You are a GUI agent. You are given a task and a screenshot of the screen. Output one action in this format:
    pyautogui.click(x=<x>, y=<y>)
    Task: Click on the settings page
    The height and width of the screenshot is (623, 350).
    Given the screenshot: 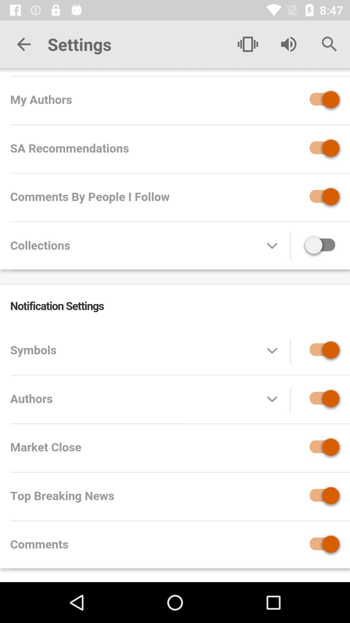 What is the action you would take?
    pyautogui.click(x=175, y=325)
    